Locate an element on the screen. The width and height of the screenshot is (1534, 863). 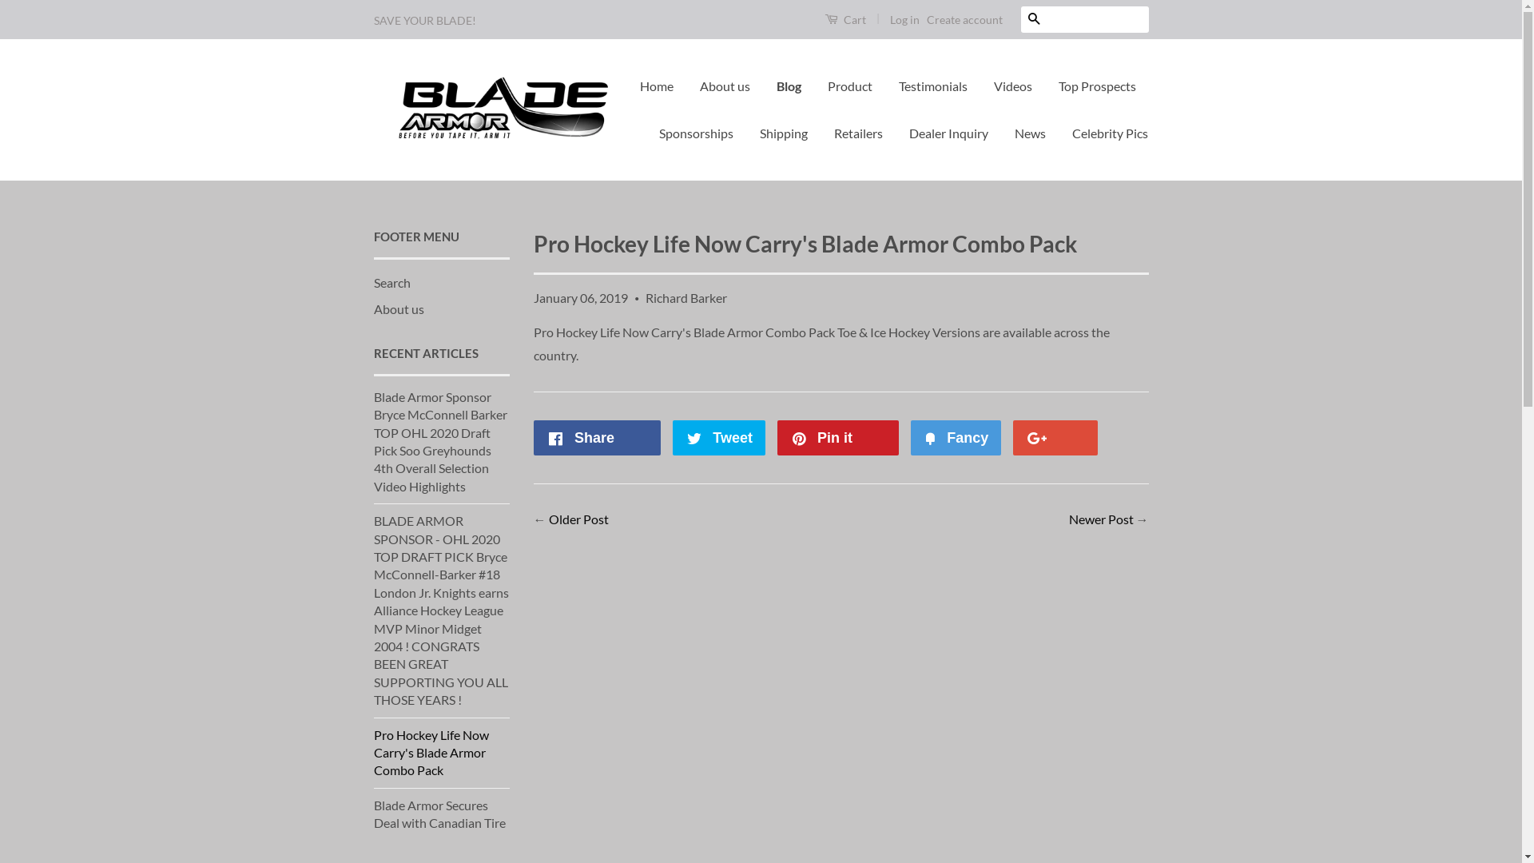
Sponsorships is located at coordinates (697, 134).